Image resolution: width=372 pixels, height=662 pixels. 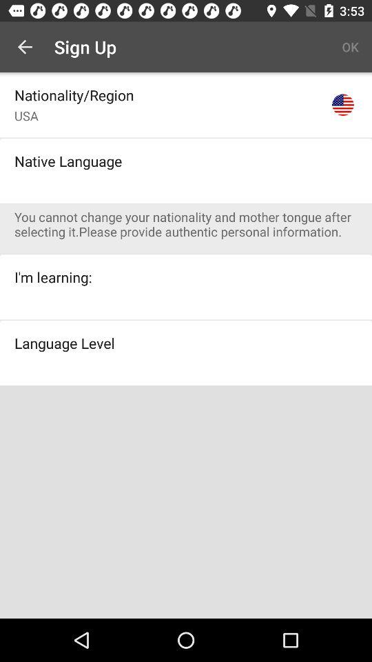 I want to click on press icon above the i'm learning: item, so click(x=193, y=224).